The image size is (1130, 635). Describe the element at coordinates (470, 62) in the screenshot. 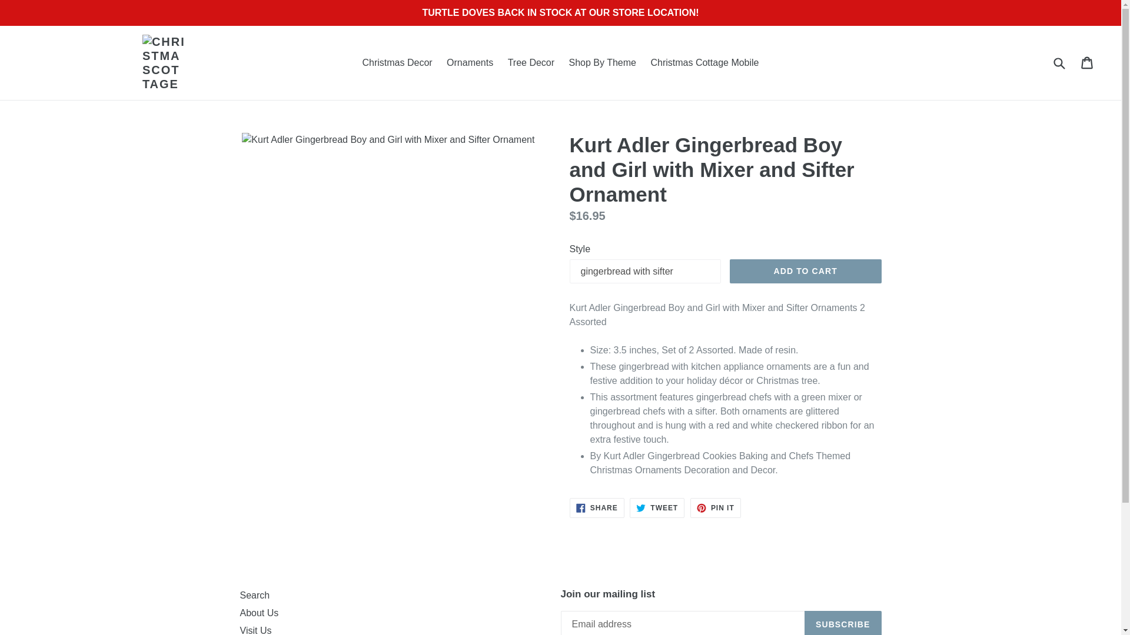

I see `Shop By Theme` at that location.